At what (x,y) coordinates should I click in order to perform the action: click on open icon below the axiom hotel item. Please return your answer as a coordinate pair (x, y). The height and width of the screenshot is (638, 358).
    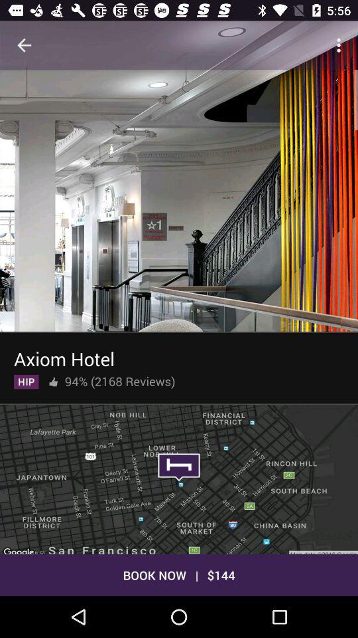
    Looking at the image, I should click on (27, 379).